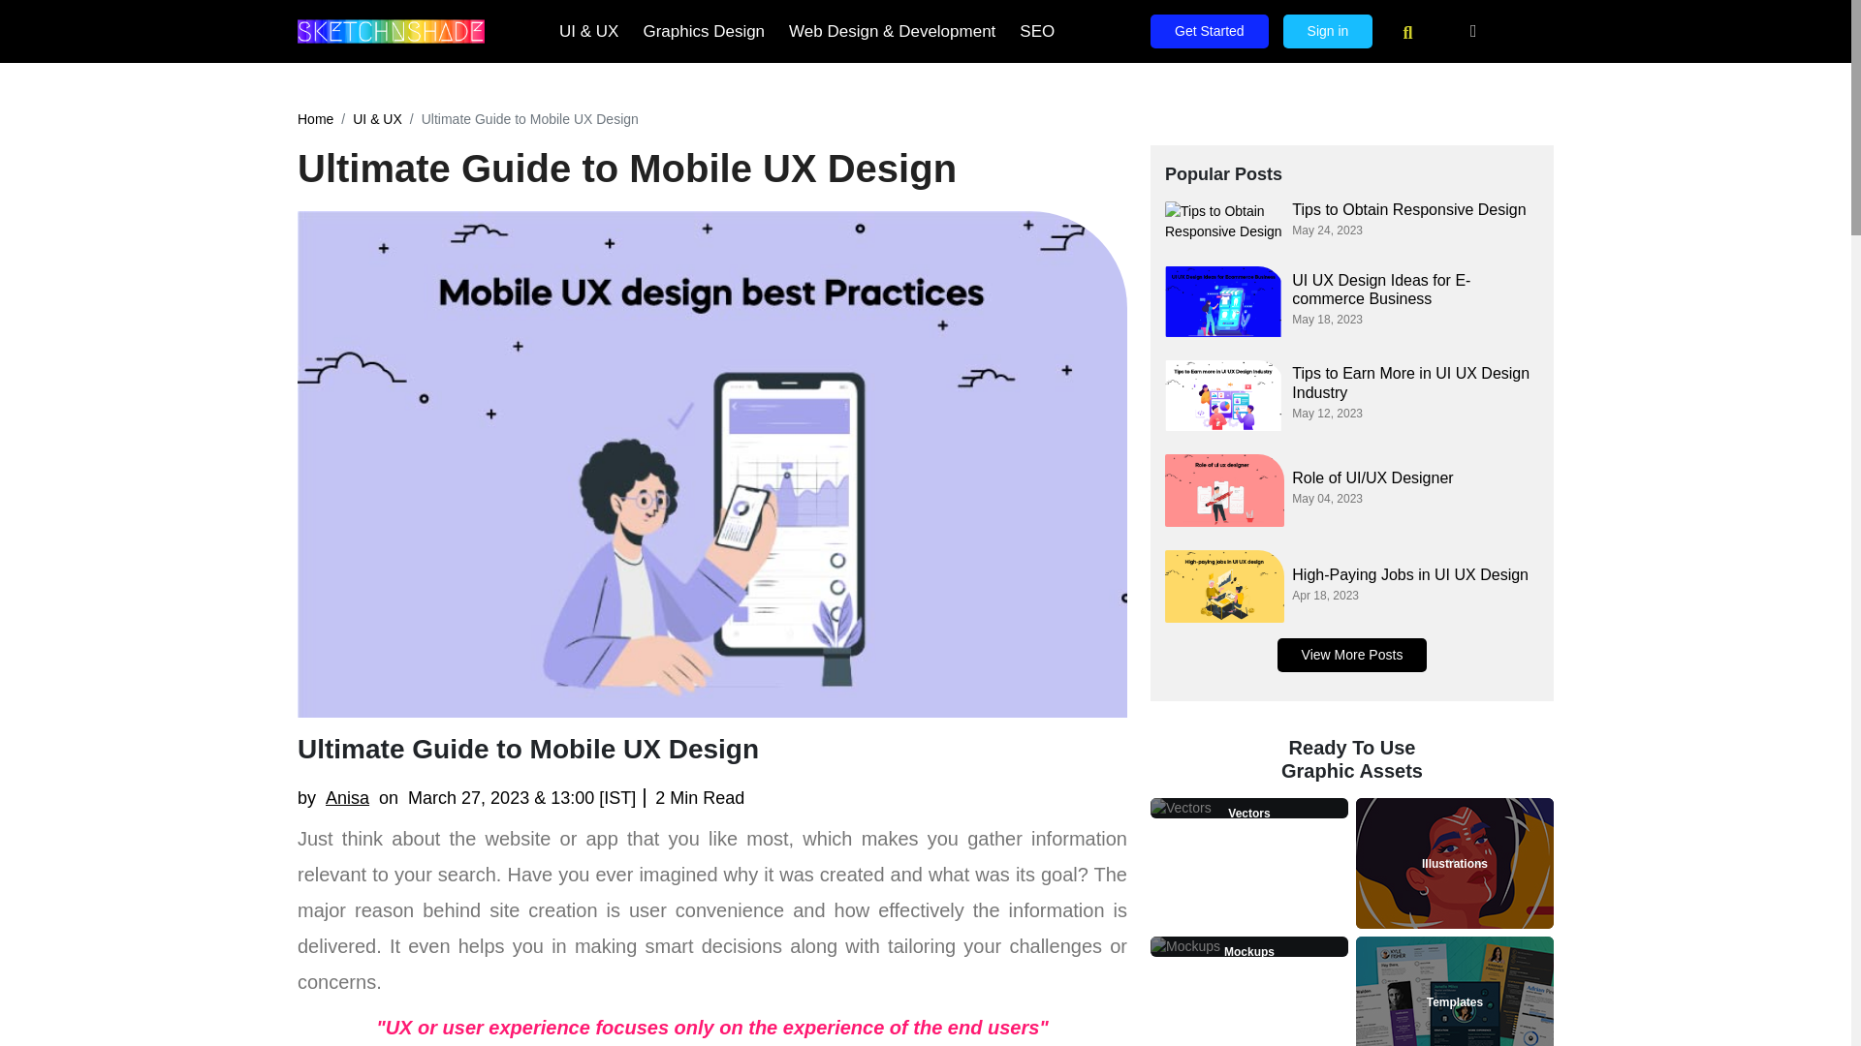 The height and width of the screenshot is (1046, 1861). What do you see at coordinates (315, 118) in the screenshot?
I see `Home` at bounding box center [315, 118].